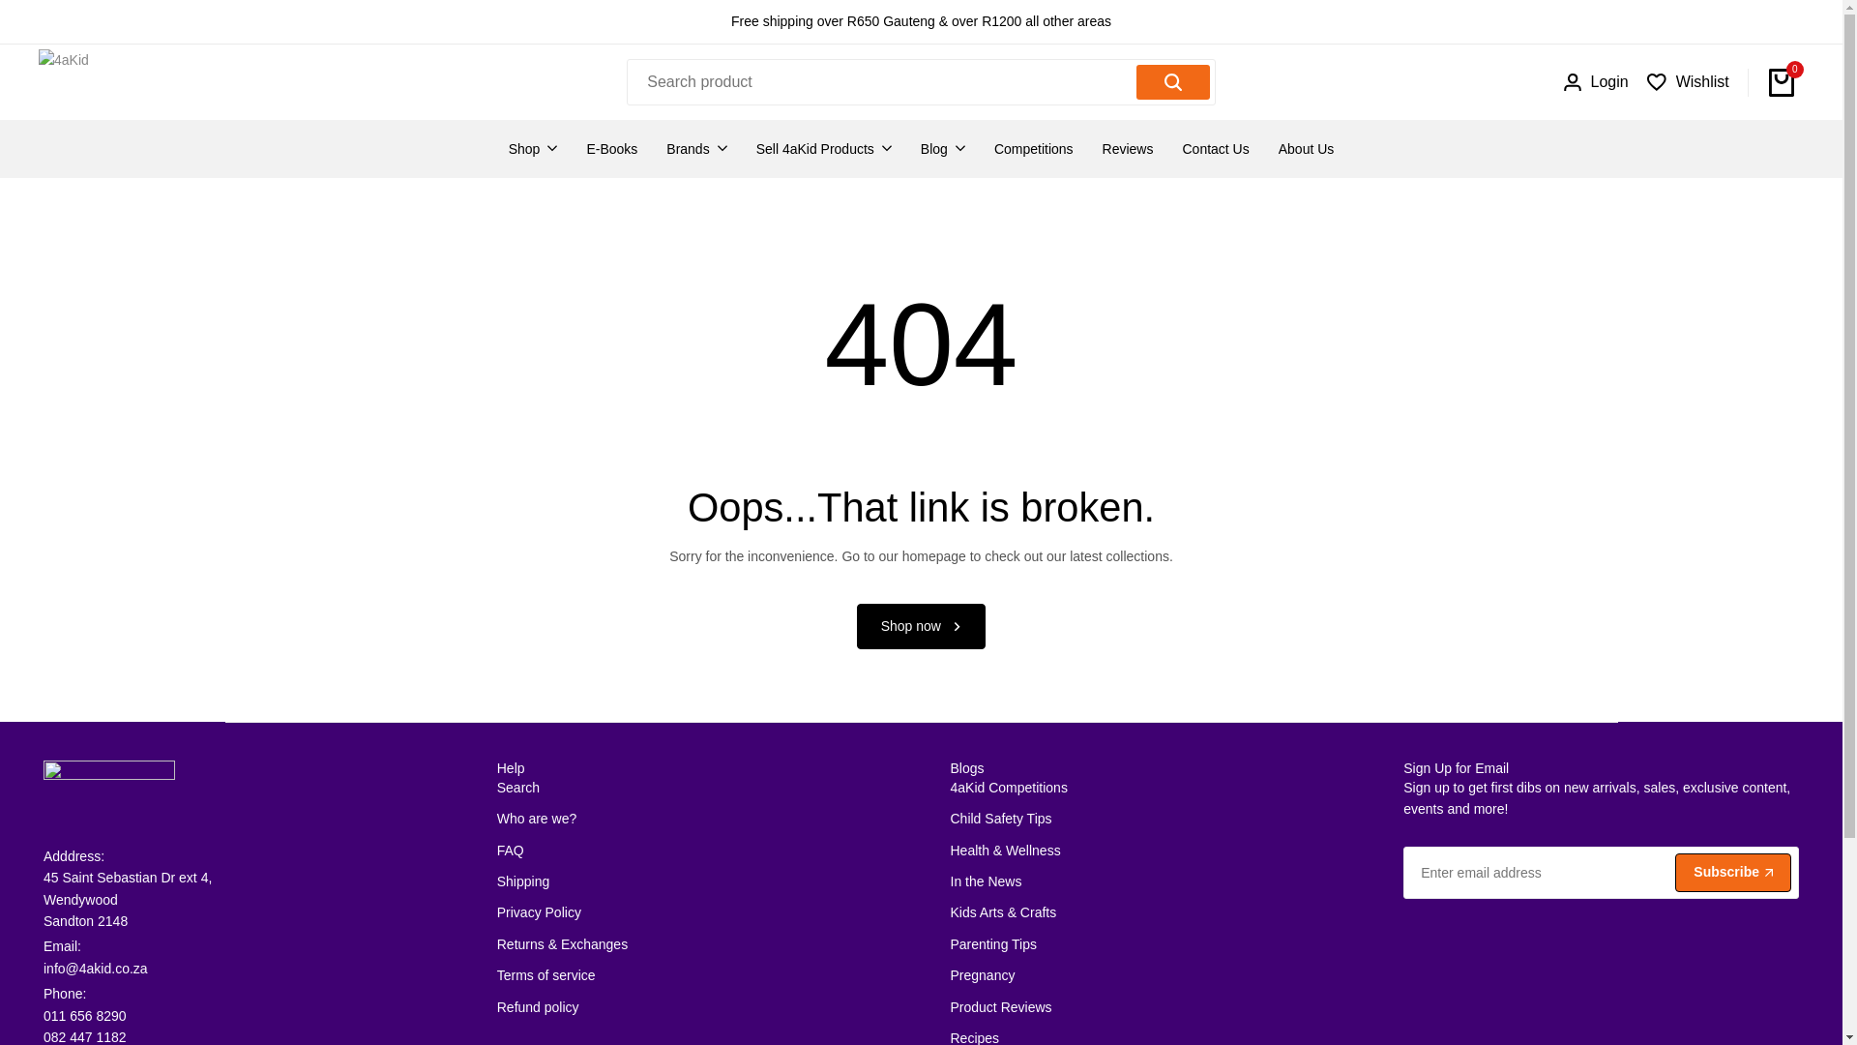  Describe the element at coordinates (1688, 82) in the screenshot. I see `Wishlist` at that location.